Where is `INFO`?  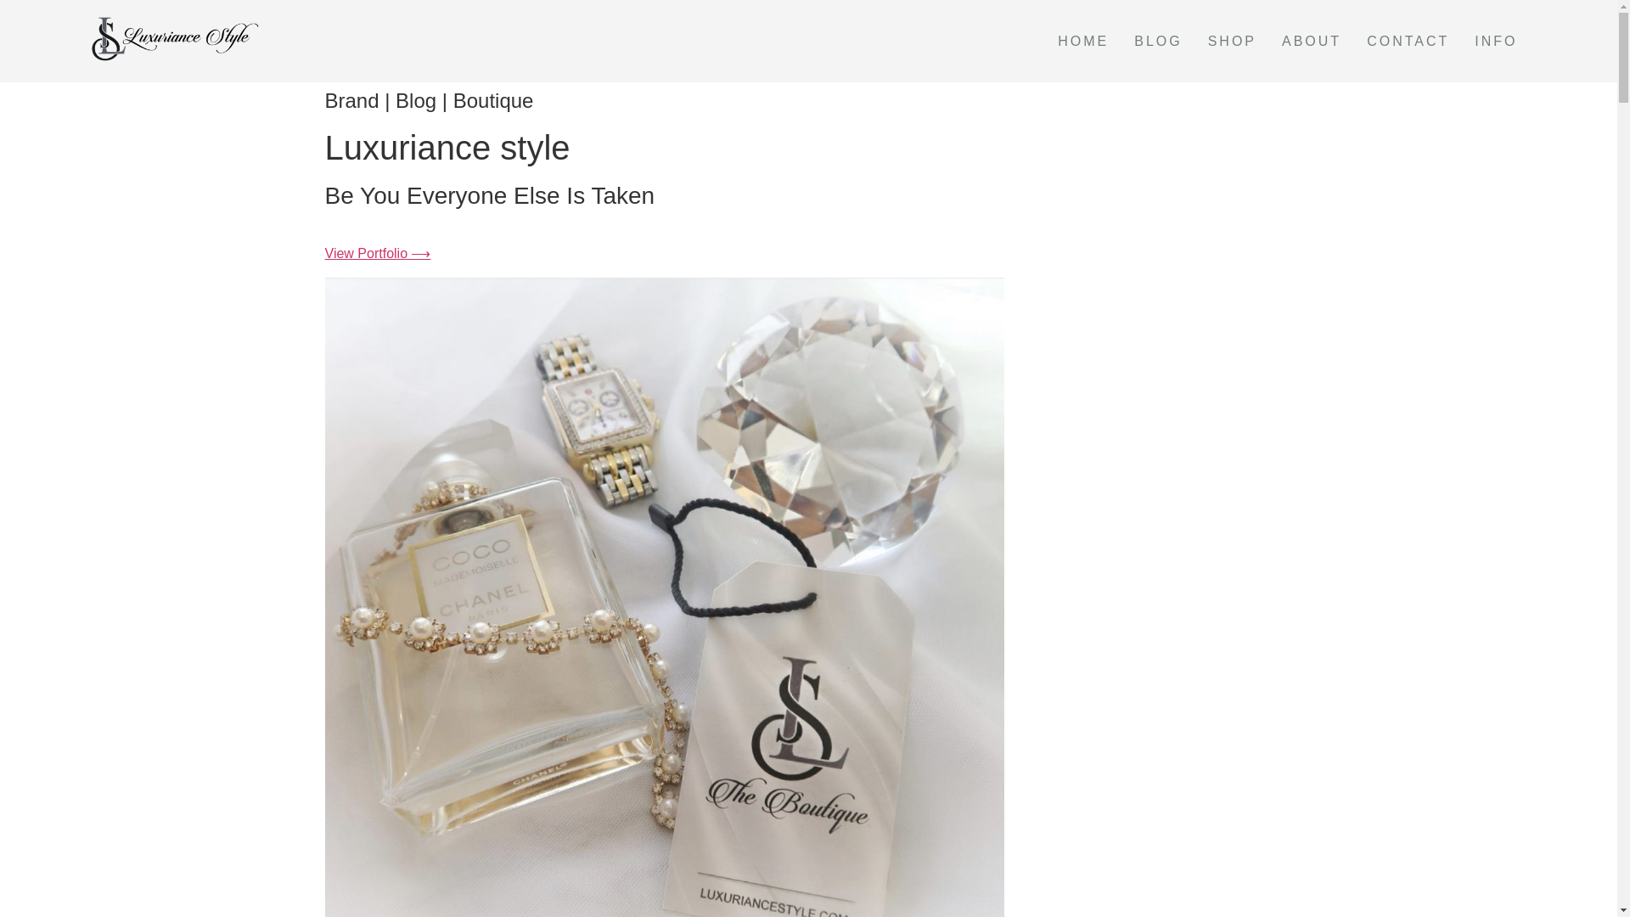
INFO is located at coordinates (1496, 42).